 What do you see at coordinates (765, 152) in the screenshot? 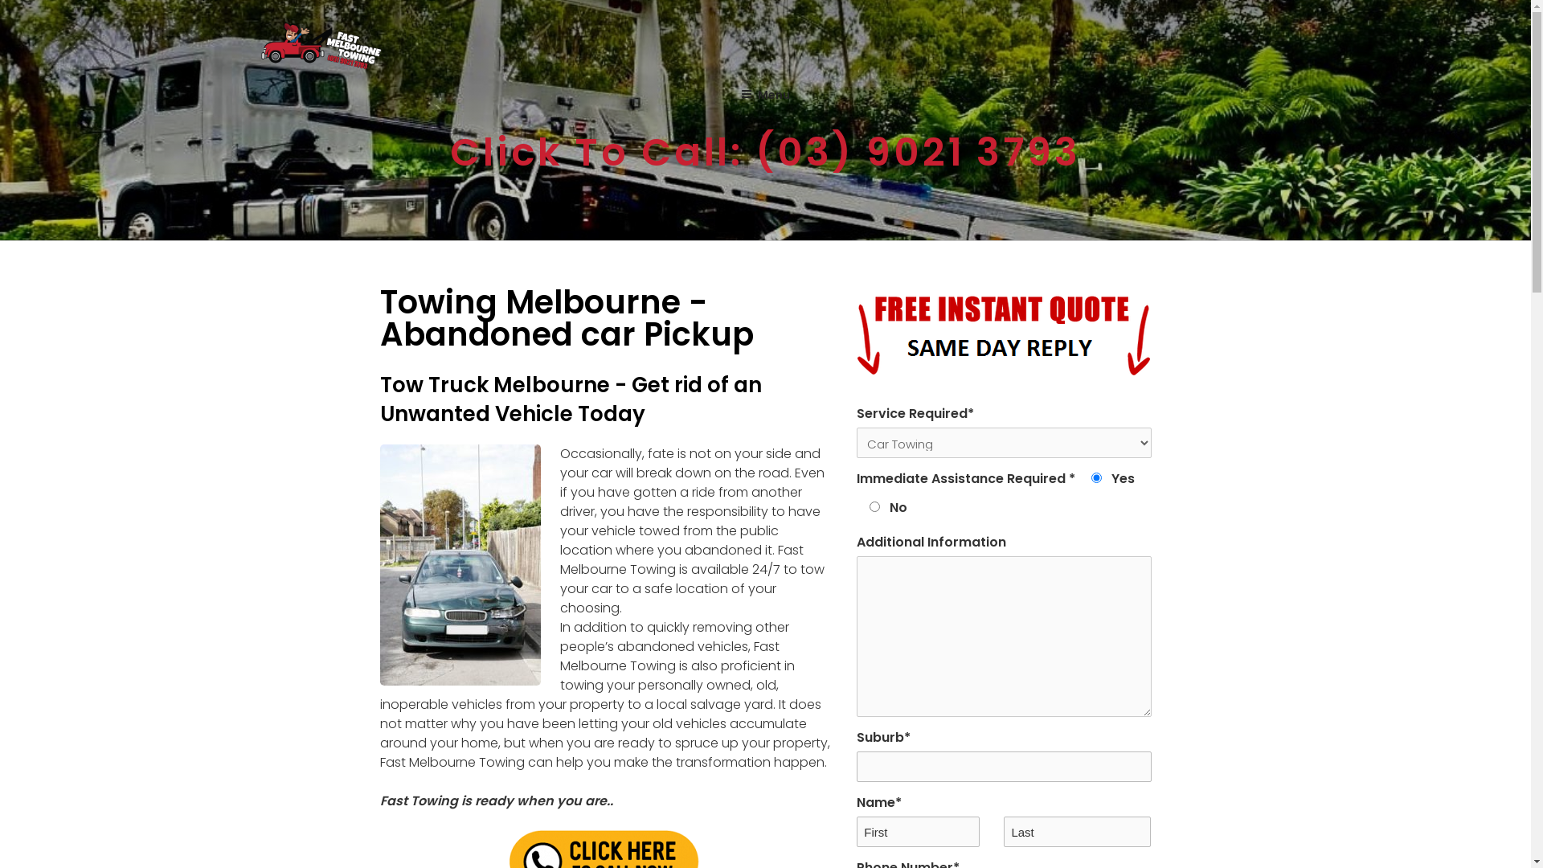
I see `Click To Call: (03) 9021 3793` at bounding box center [765, 152].